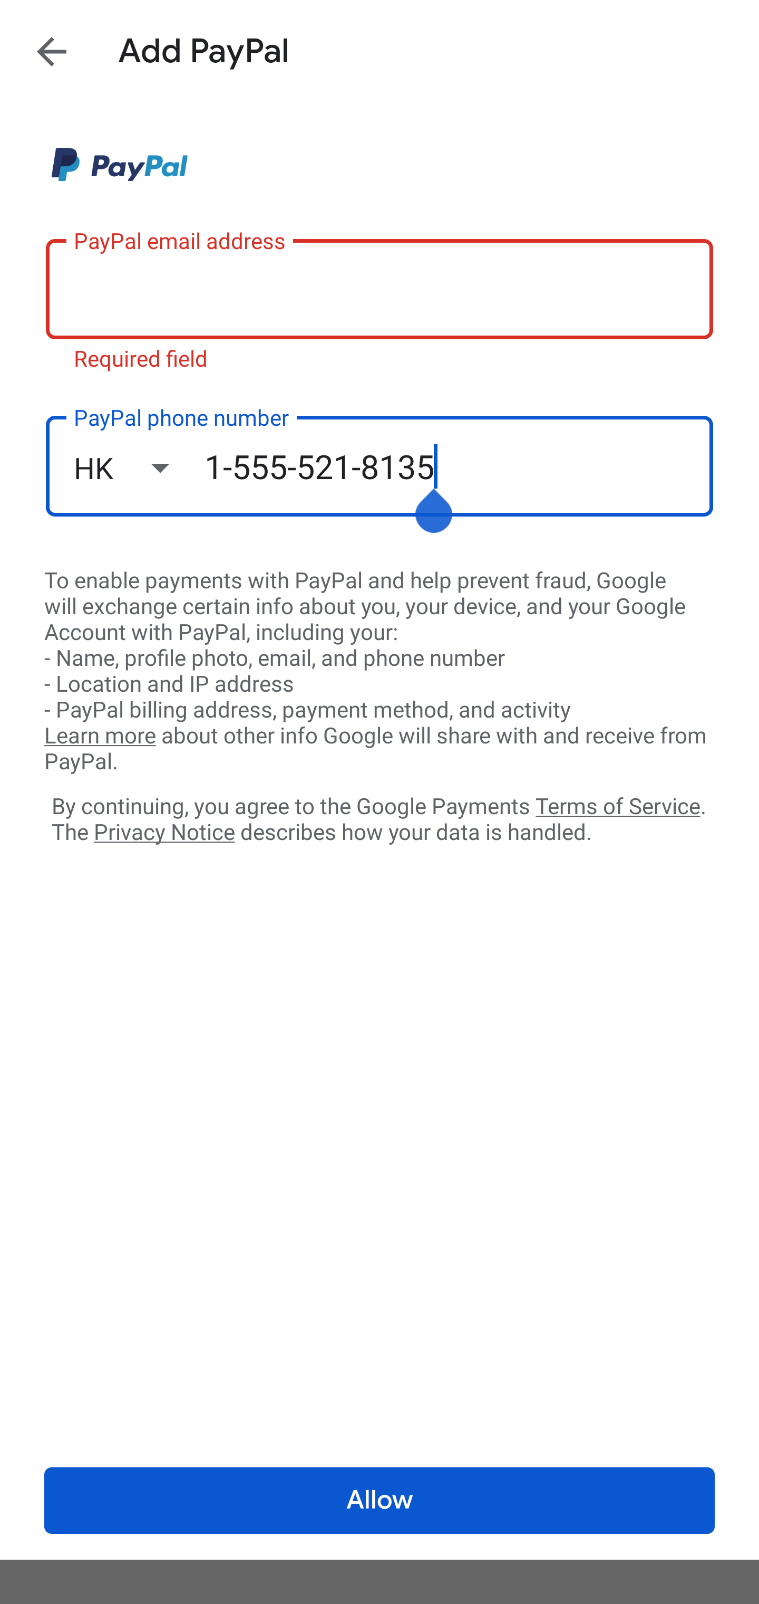  I want to click on Navigate up, so click(52, 51).